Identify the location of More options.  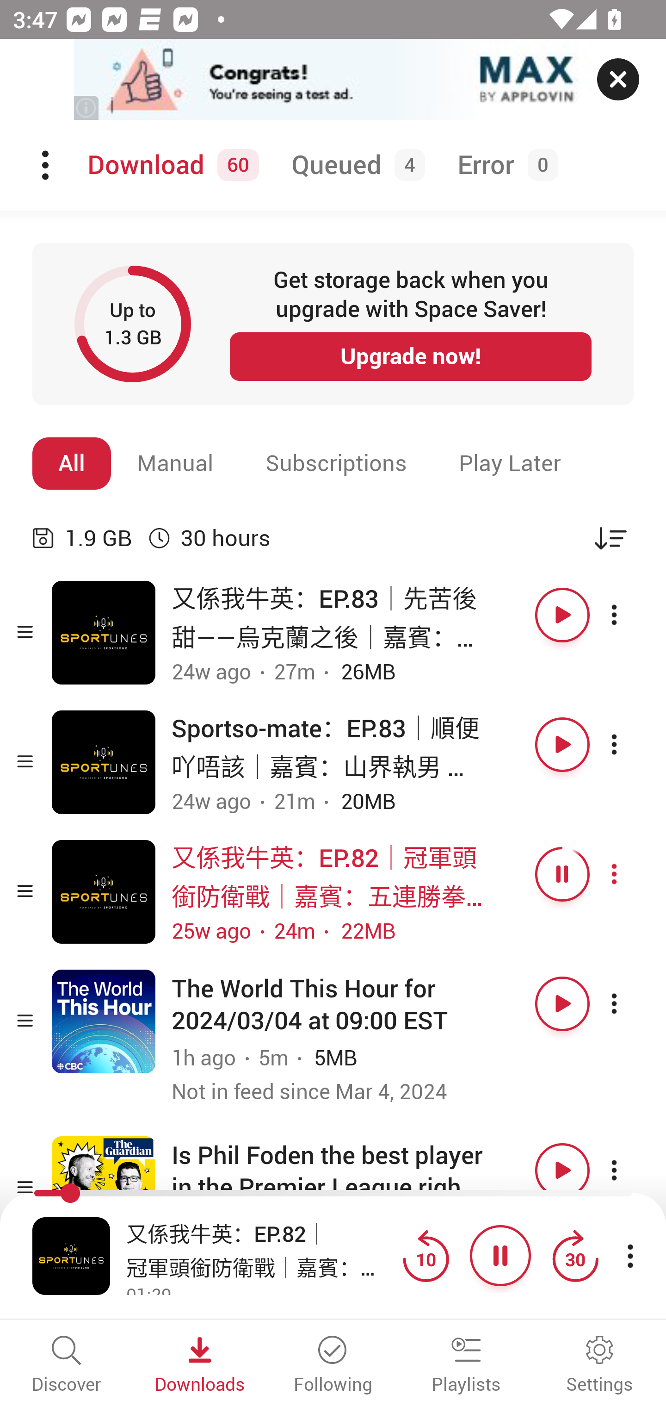
(630, 1003).